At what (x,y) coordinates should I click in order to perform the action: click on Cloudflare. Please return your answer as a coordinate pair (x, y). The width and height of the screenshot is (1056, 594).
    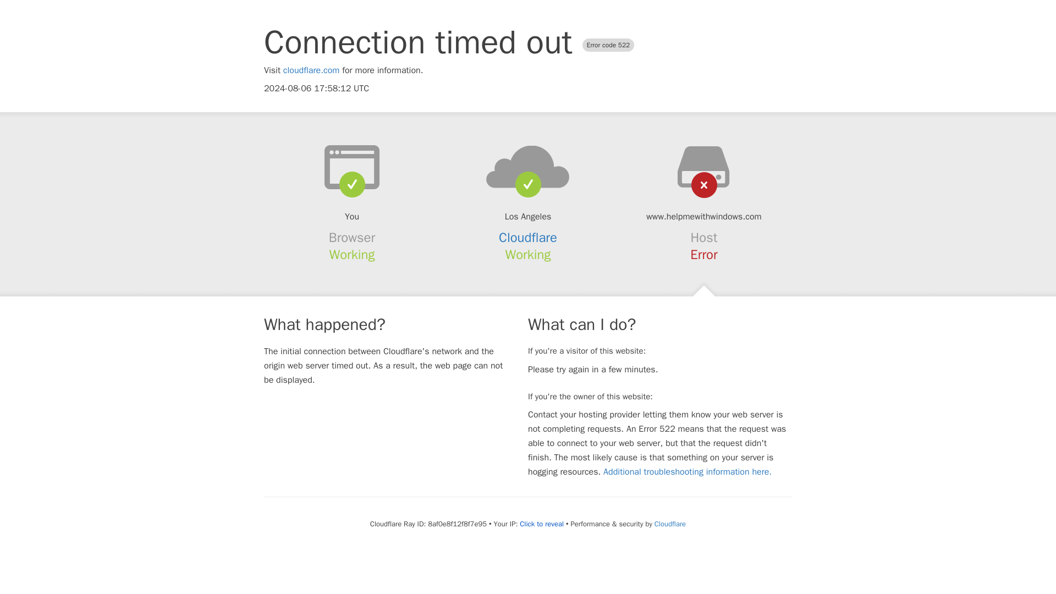
    Looking at the image, I should click on (528, 238).